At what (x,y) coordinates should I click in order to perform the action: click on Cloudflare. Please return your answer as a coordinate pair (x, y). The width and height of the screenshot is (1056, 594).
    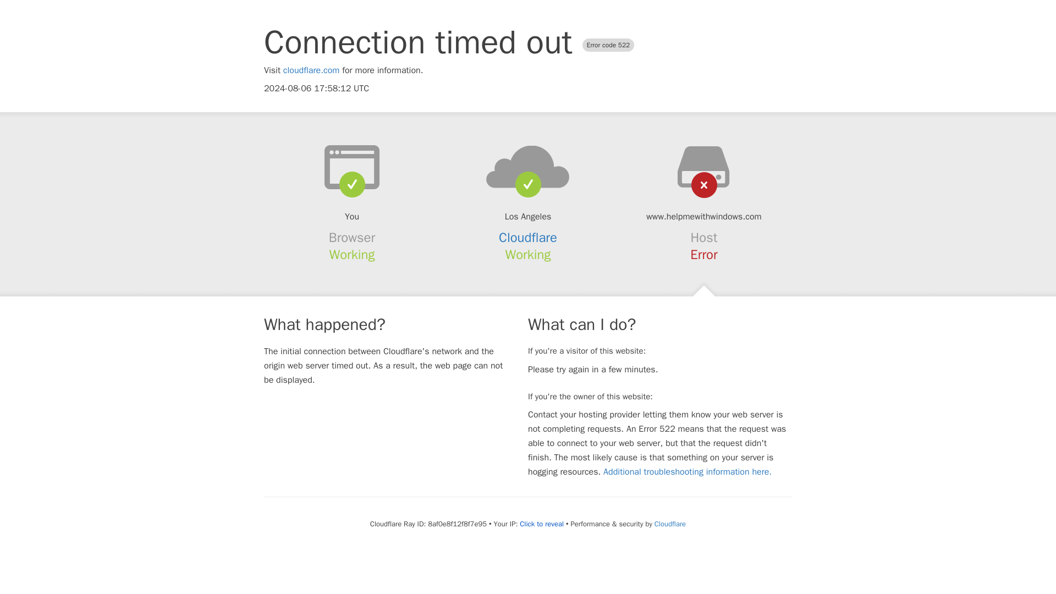
    Looking at the image, I should click on (528, 238).